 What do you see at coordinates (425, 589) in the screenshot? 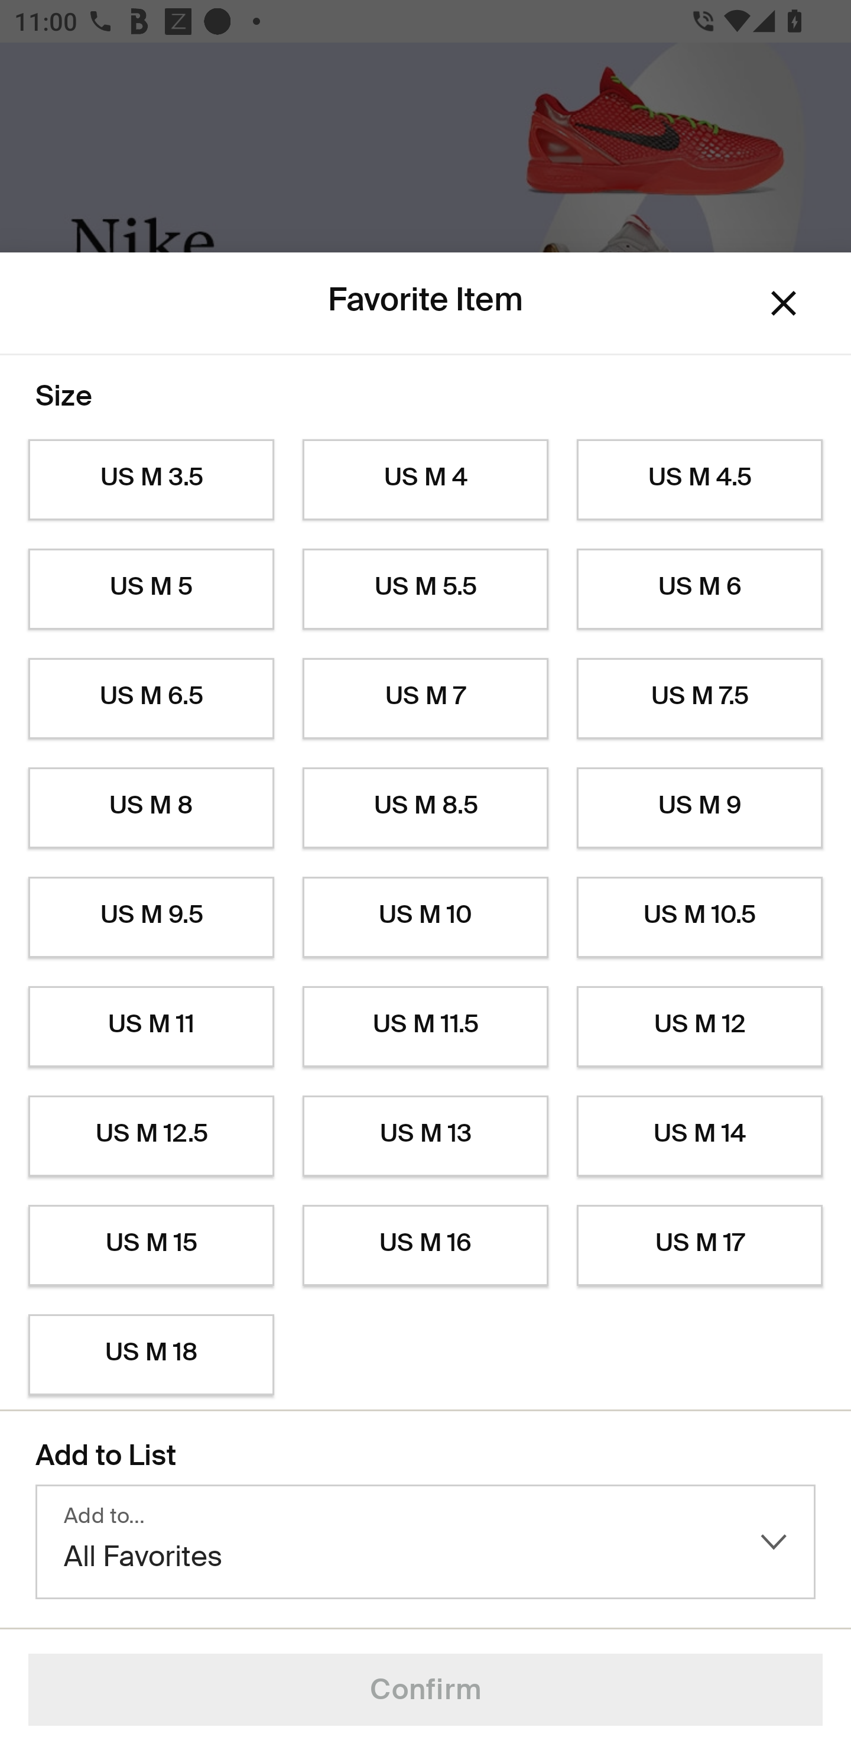
I see `US M 5.5` at bounding box center [425, 589].